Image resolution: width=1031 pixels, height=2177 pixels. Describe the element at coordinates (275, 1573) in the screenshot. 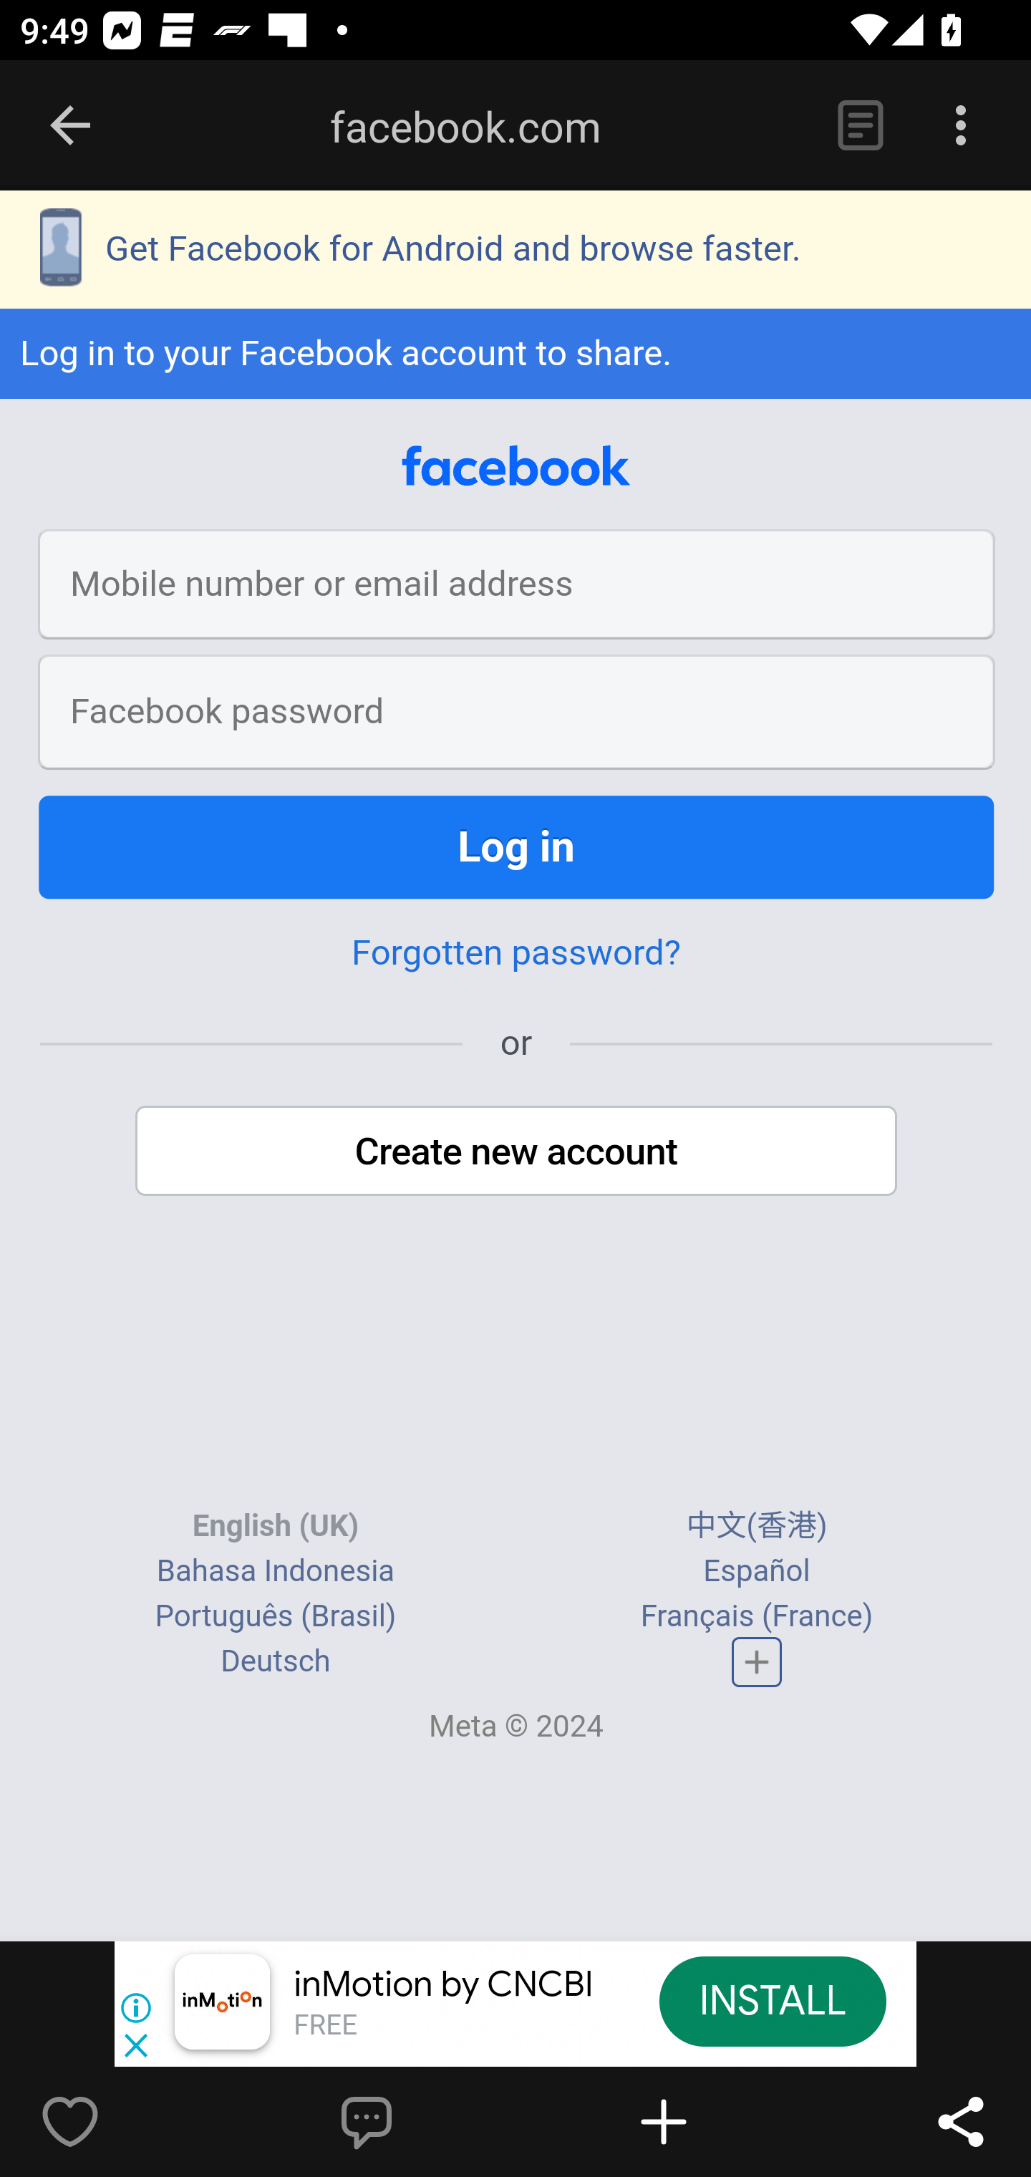

I see `Bahasa Indonesia` at that location.